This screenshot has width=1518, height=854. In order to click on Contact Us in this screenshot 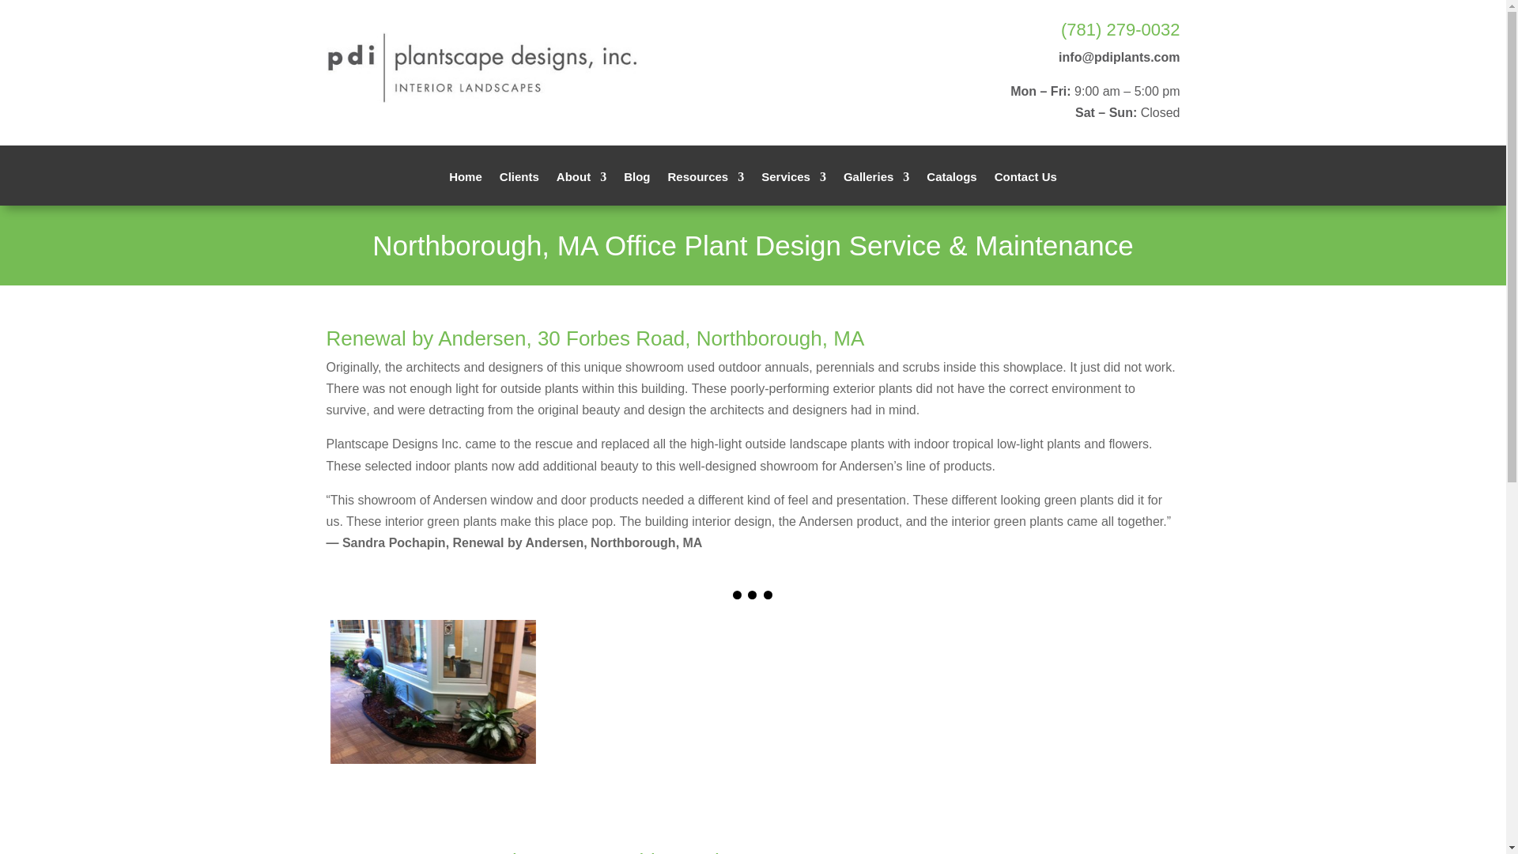, I will do `click(1025, 188)`.